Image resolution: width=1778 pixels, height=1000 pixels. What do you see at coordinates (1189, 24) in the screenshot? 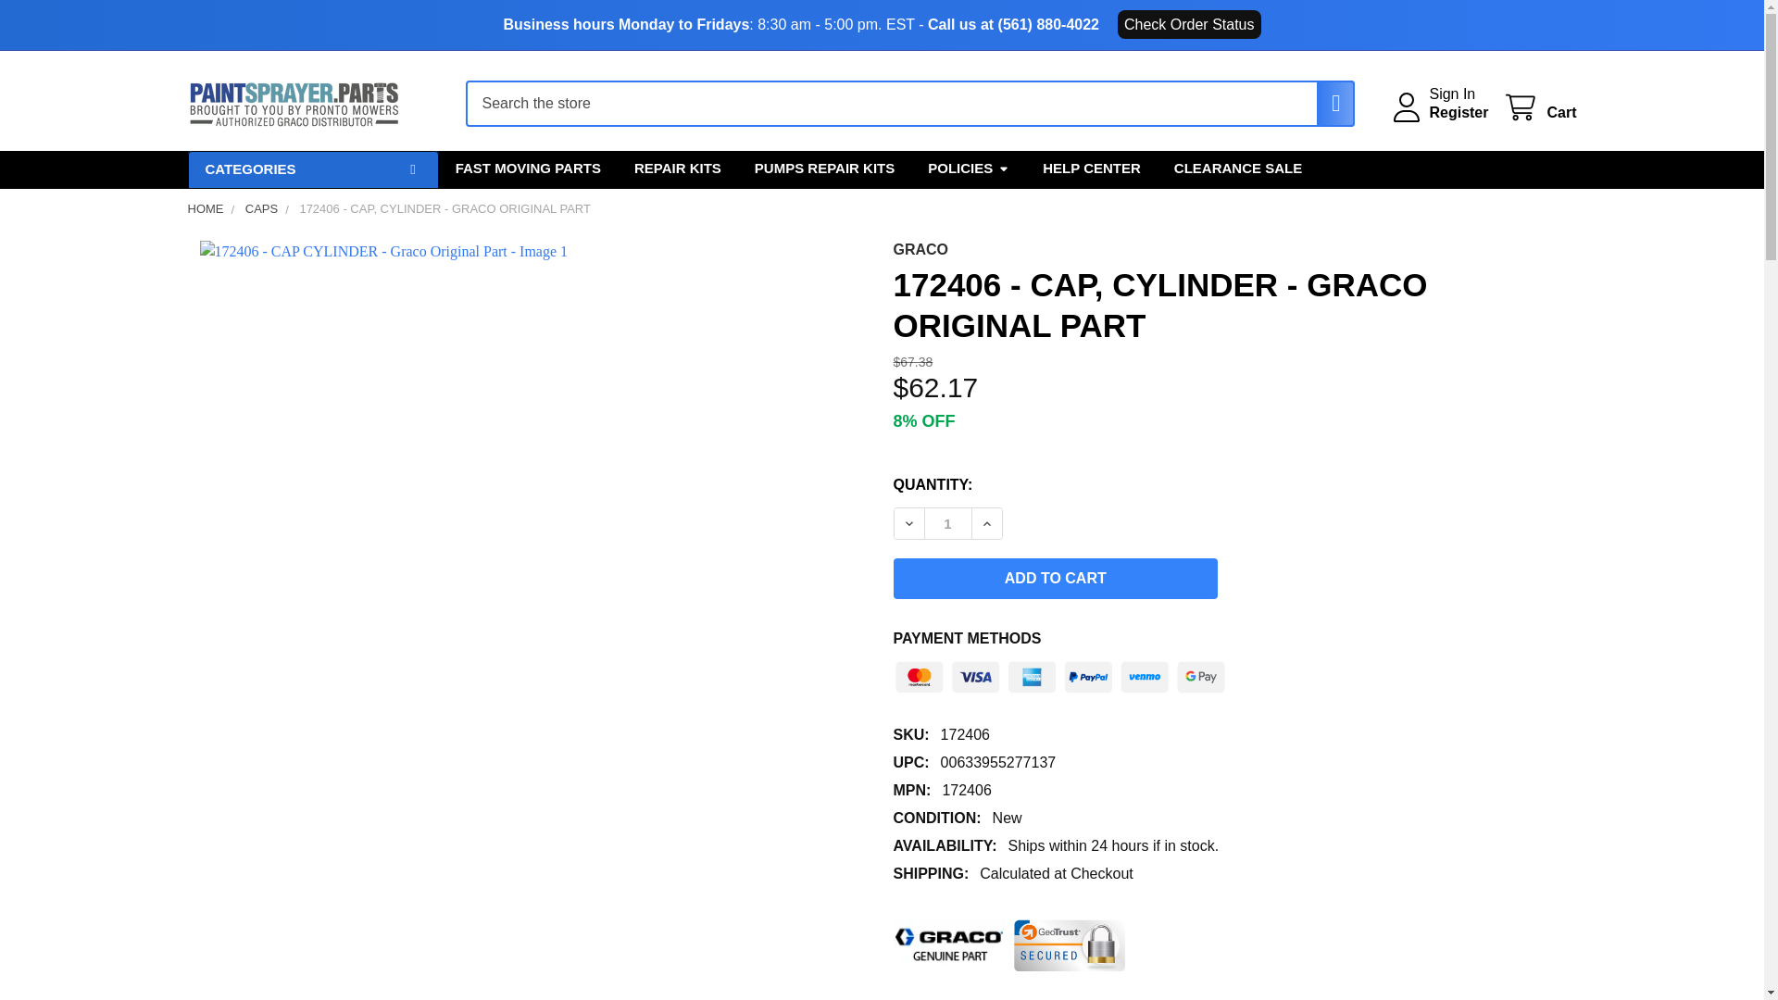
I see `Check Order Status` at bounding box center [1189, 24].